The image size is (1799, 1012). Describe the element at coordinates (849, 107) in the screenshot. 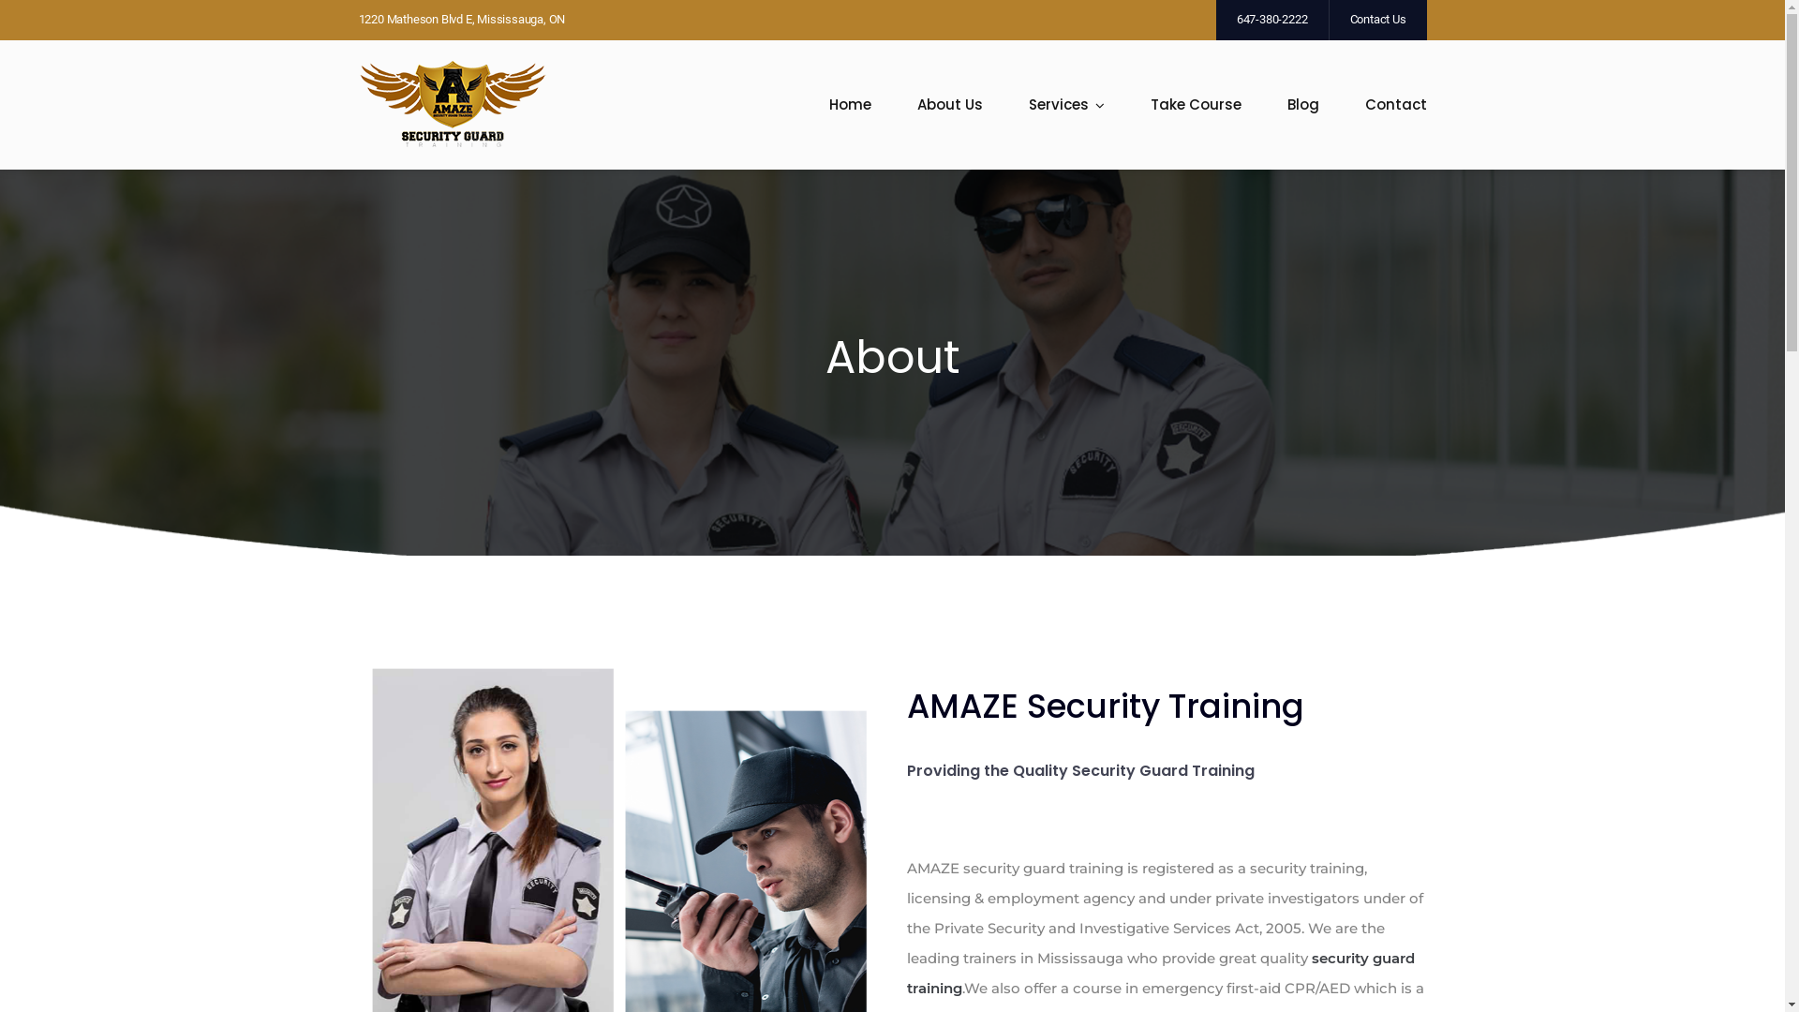

I see `Home` at that location.